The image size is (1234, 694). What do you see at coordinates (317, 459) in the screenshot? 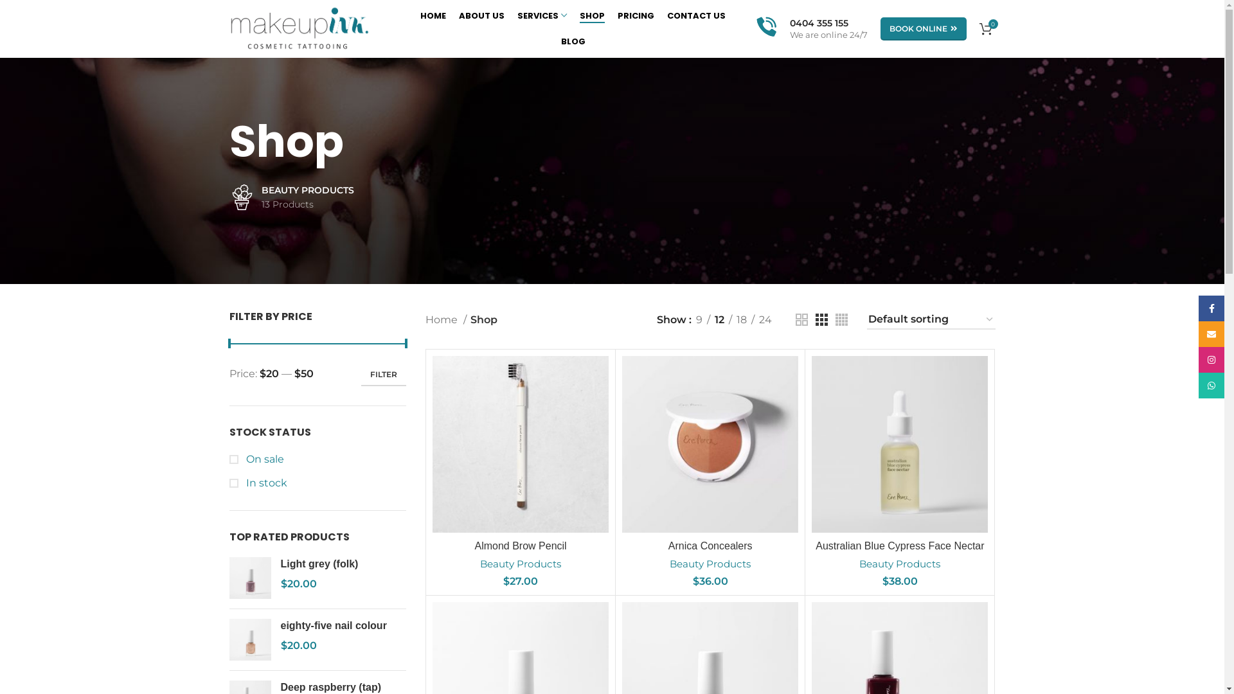
I see `On sale` at bounding box center [317, 459].